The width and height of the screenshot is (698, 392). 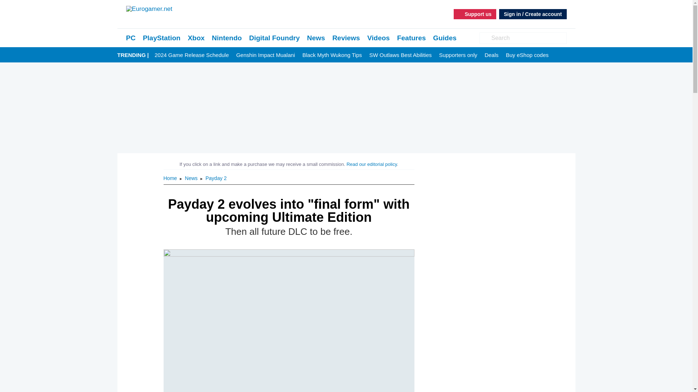 What do you see at coordinates (171, 178) in the screenshot?
I see `Home` at bounding box center [171, 178].